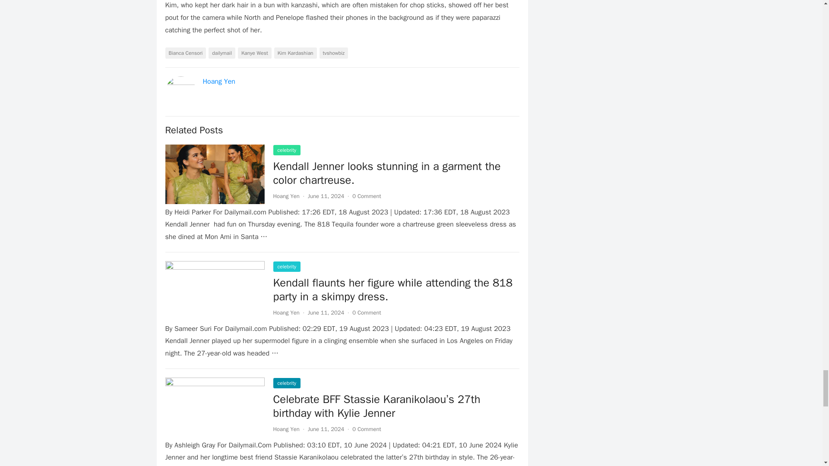 This screenshot has width=829, height=466. Describe the element at coordinates (286, 312) in the screenshot. I see `Posts by Hoang Yen` at that location.